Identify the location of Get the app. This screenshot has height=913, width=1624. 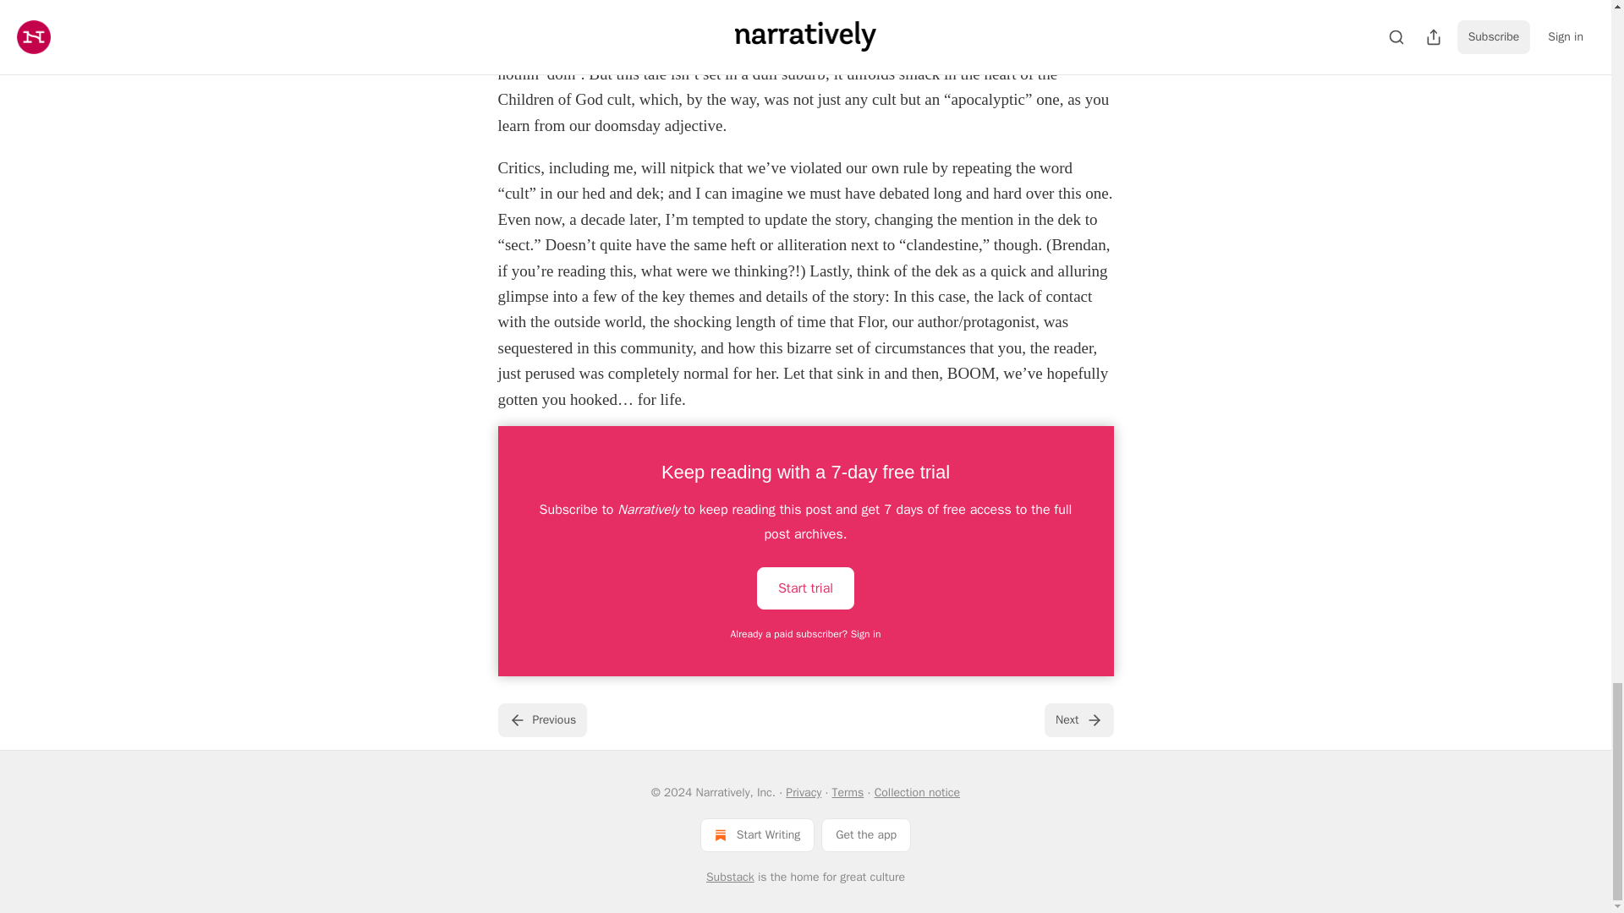
(866, 834).